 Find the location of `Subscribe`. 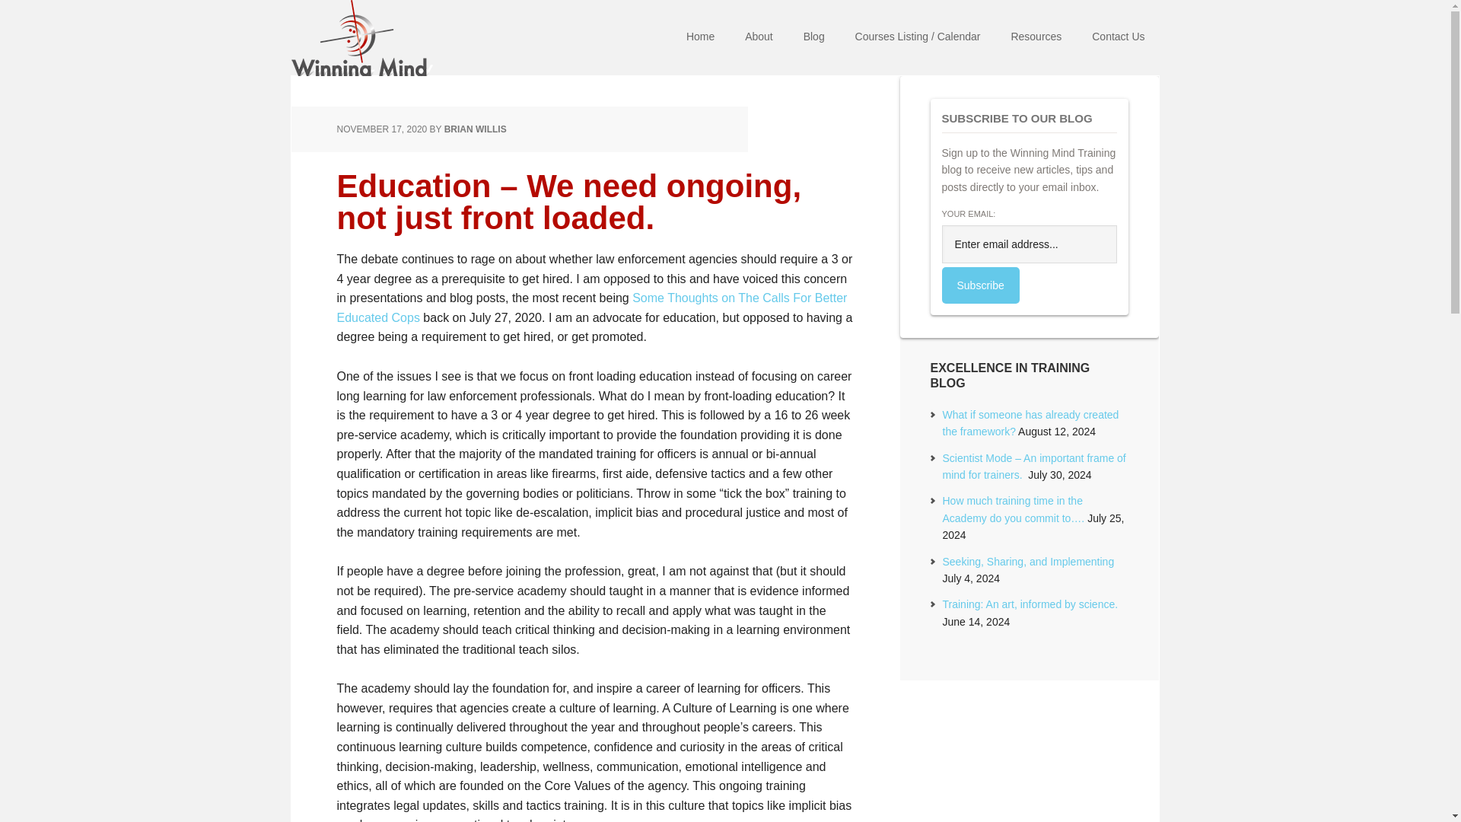

Subscribe is located at coordinates (981, 285).